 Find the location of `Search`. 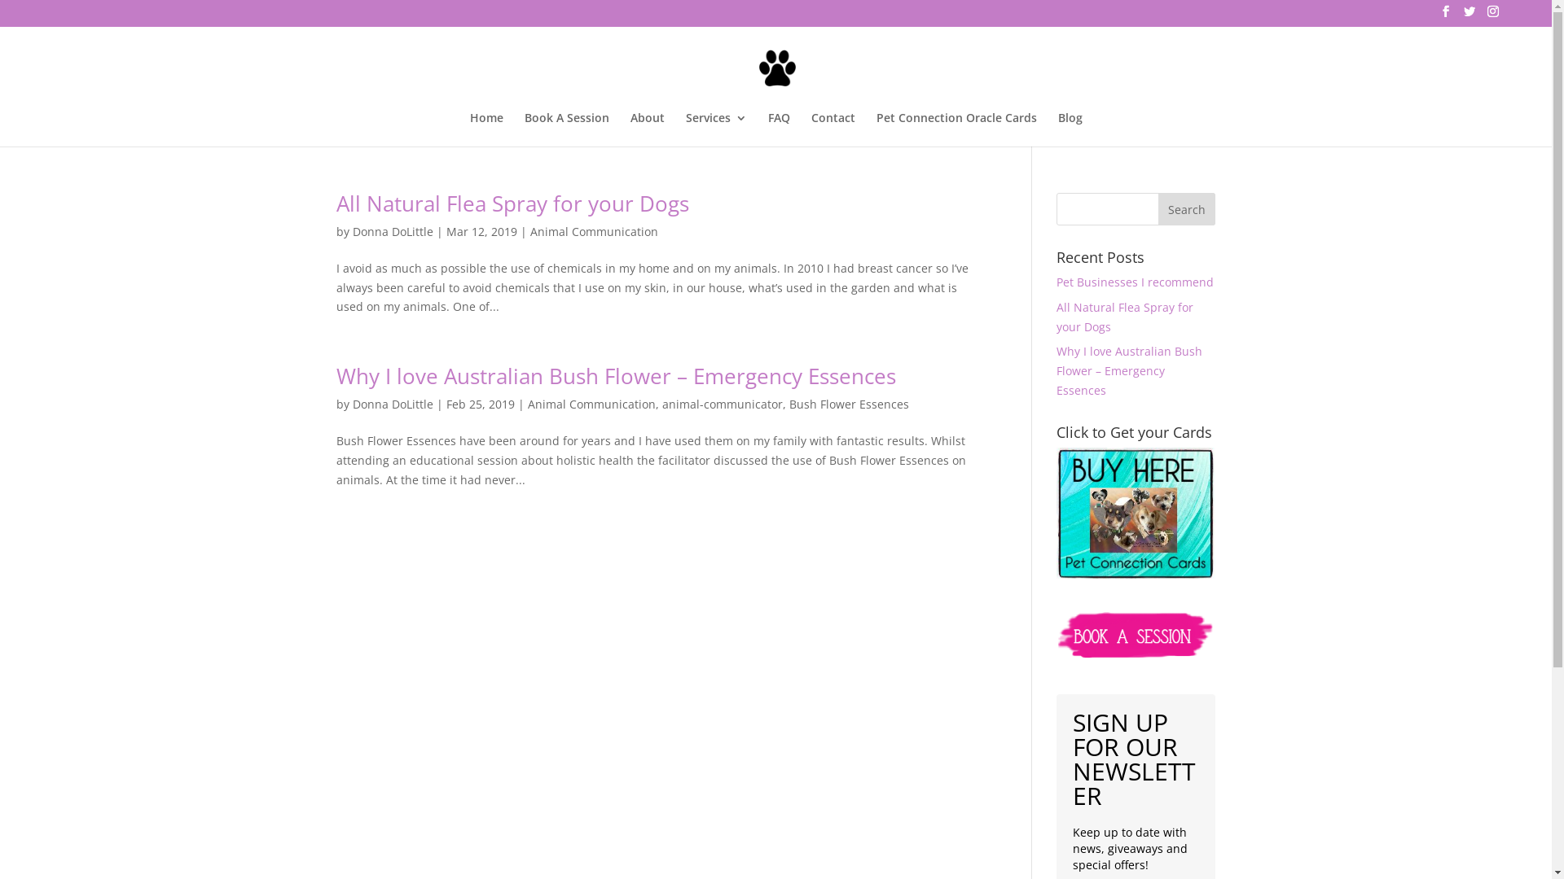

Search is located at coordinates (1187, 209).